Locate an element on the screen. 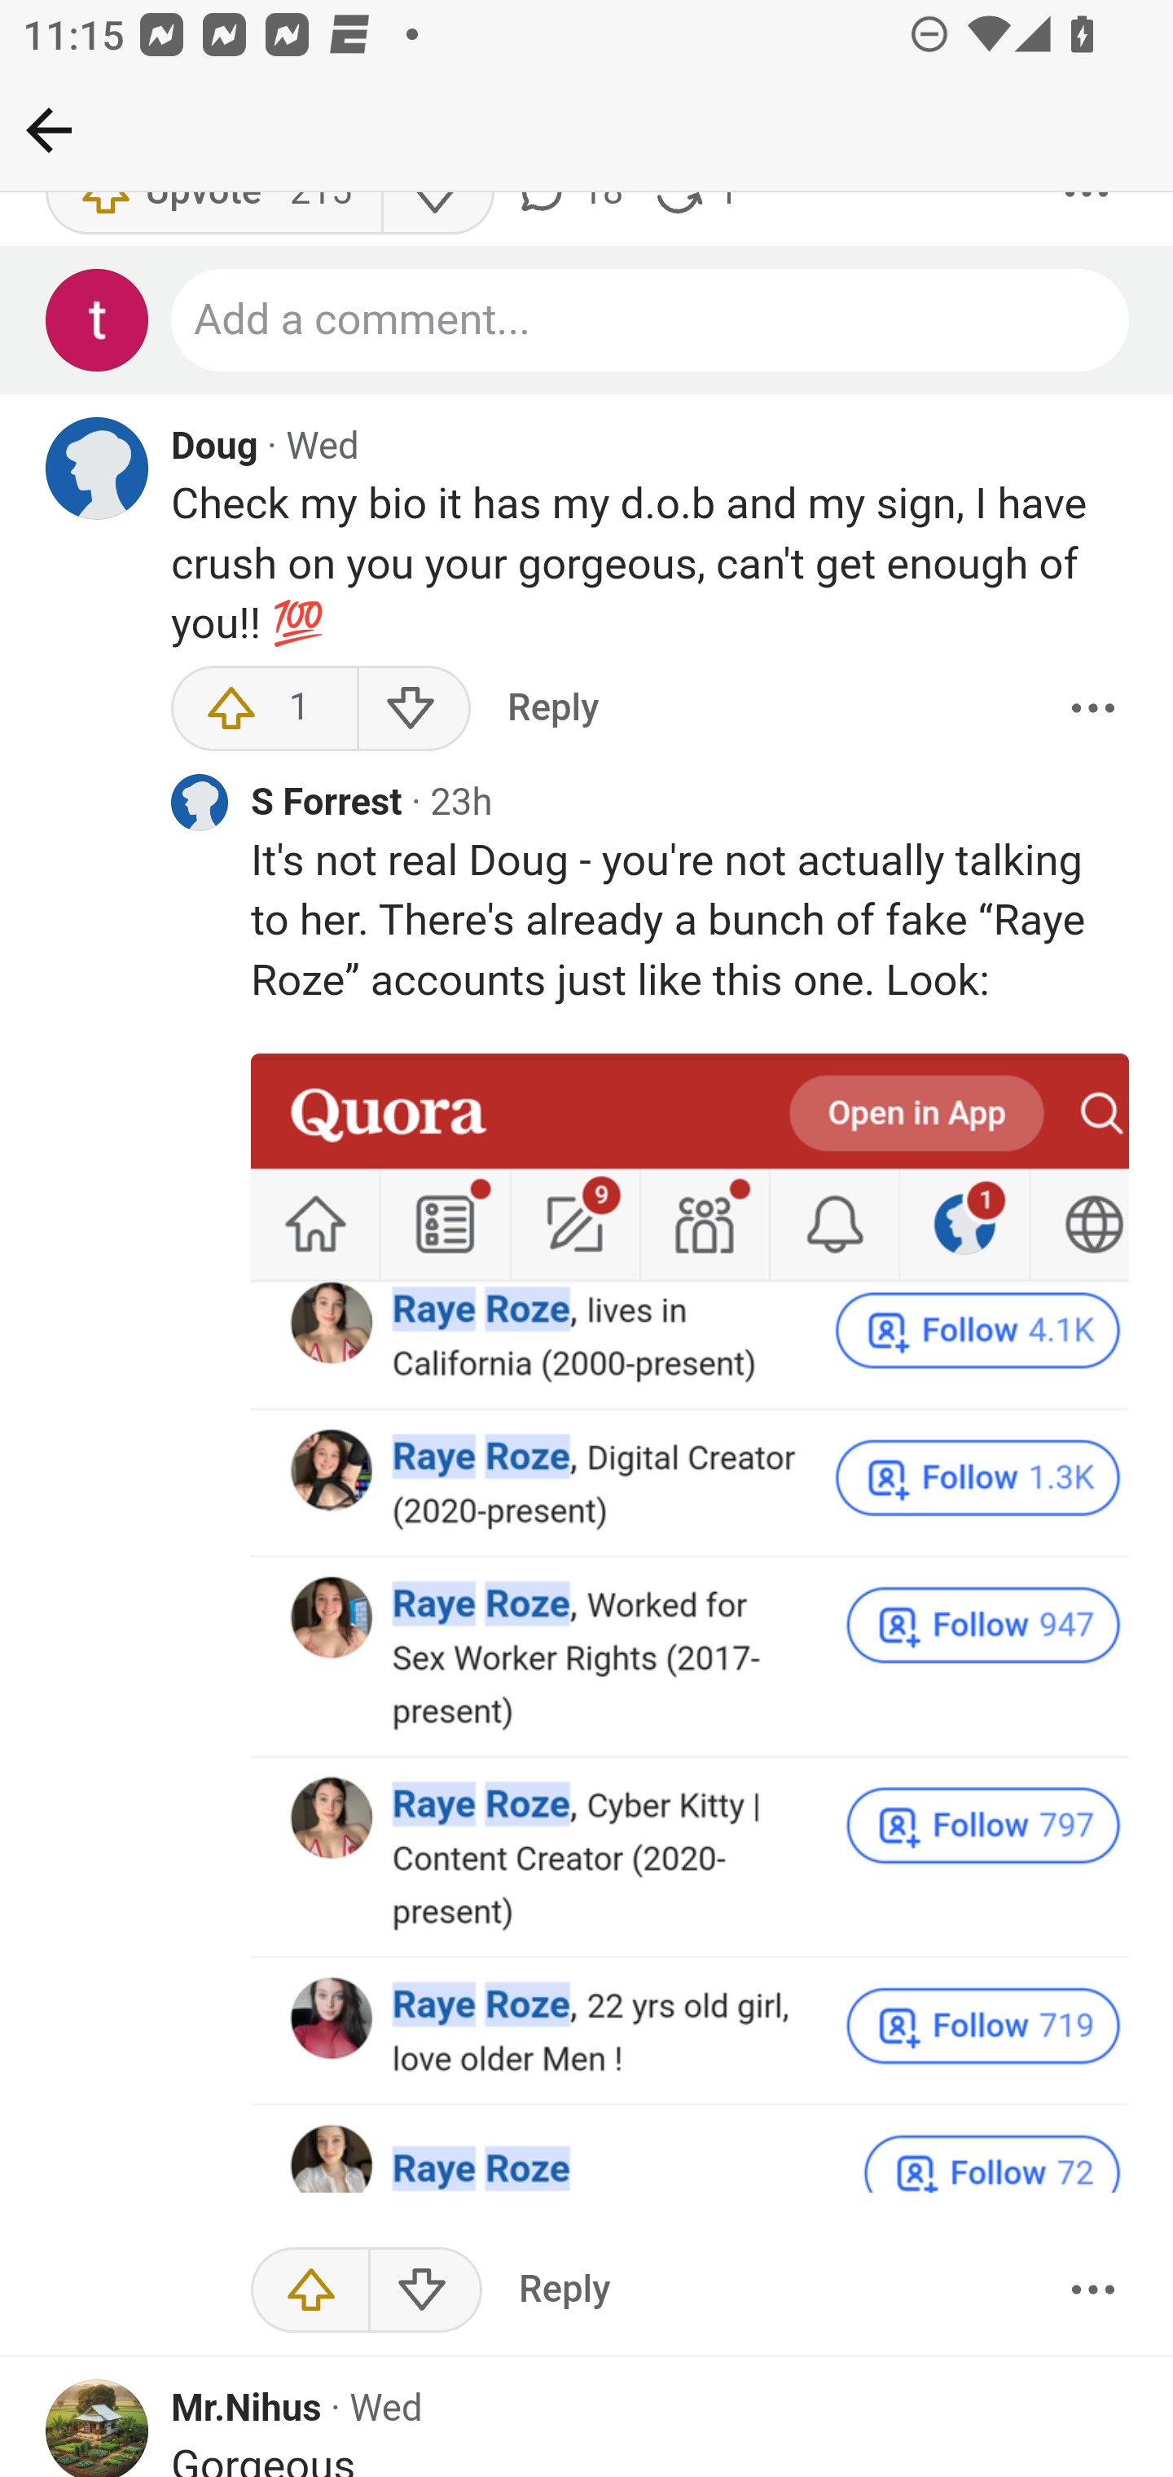  Profile photo for Mr.Nihus is located at coordinates (98, 2428).